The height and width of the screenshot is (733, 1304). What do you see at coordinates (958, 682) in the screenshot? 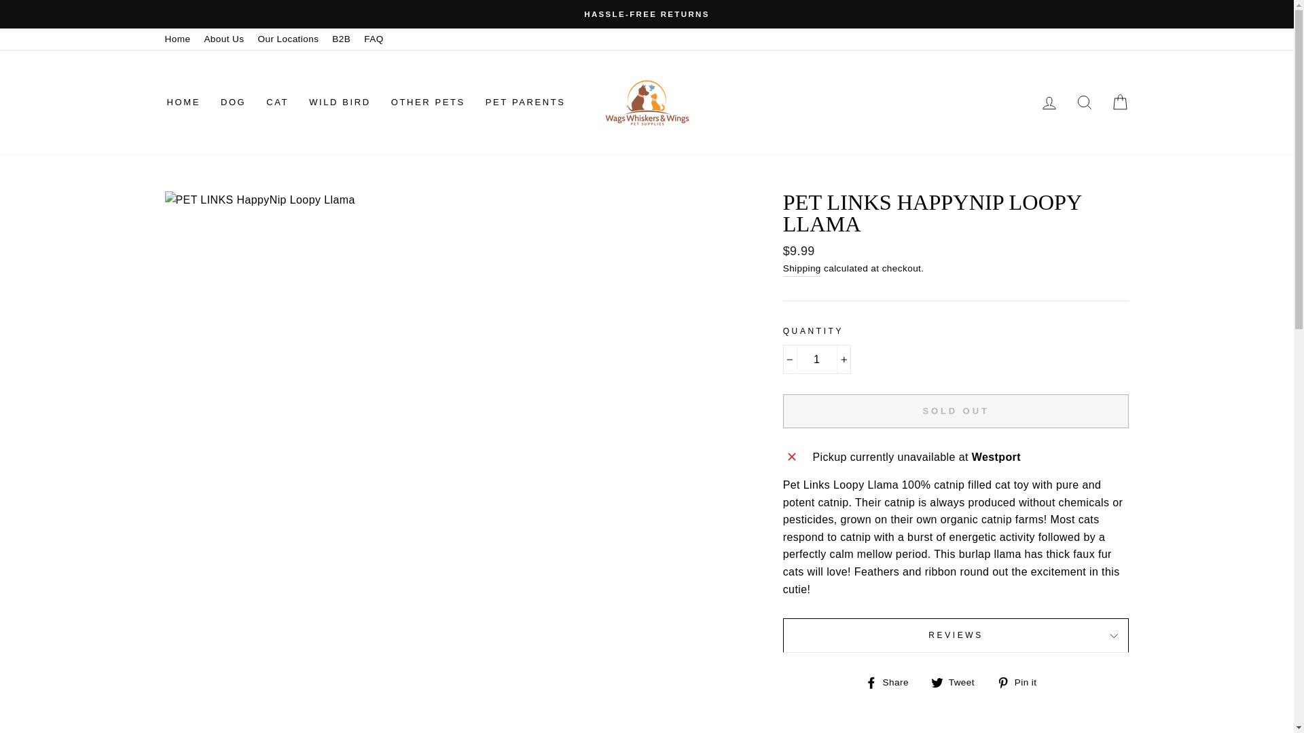
I see `Tweet on Twitter` at bounding box center [958, 682].